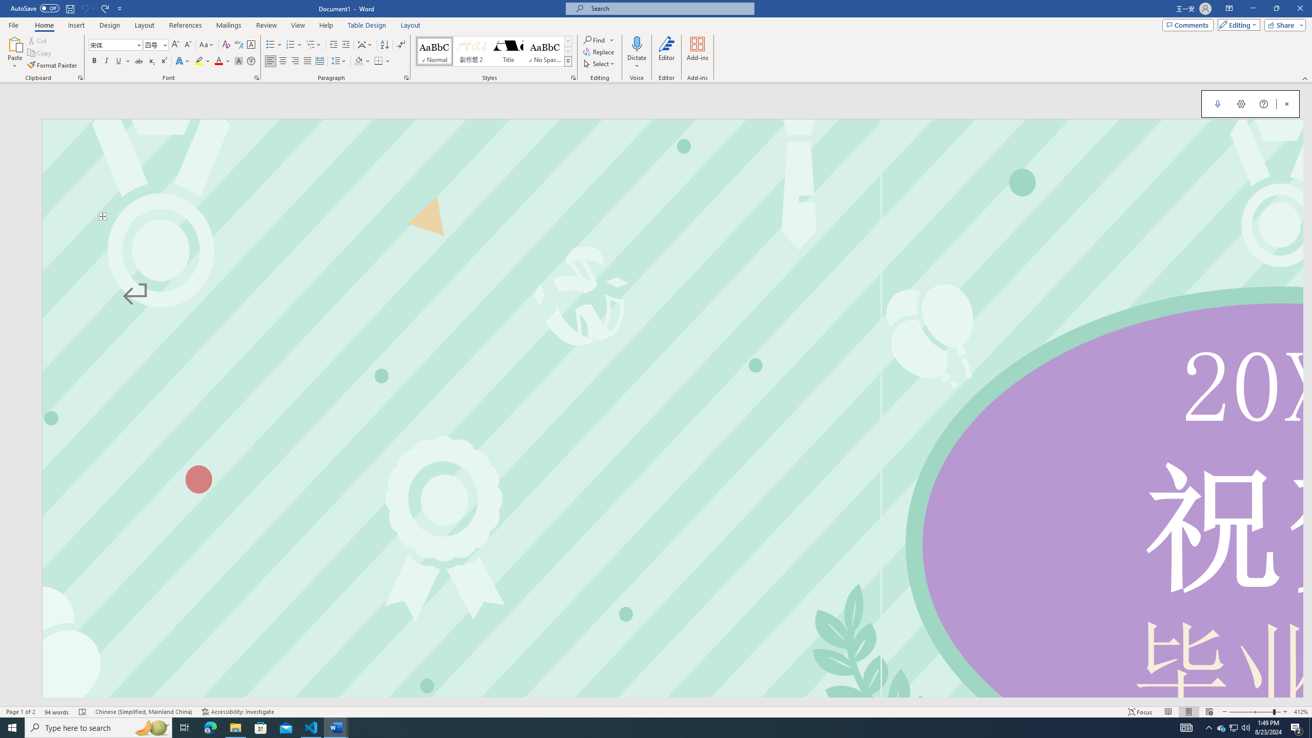  I want to click on Help, so click(1263, 104).